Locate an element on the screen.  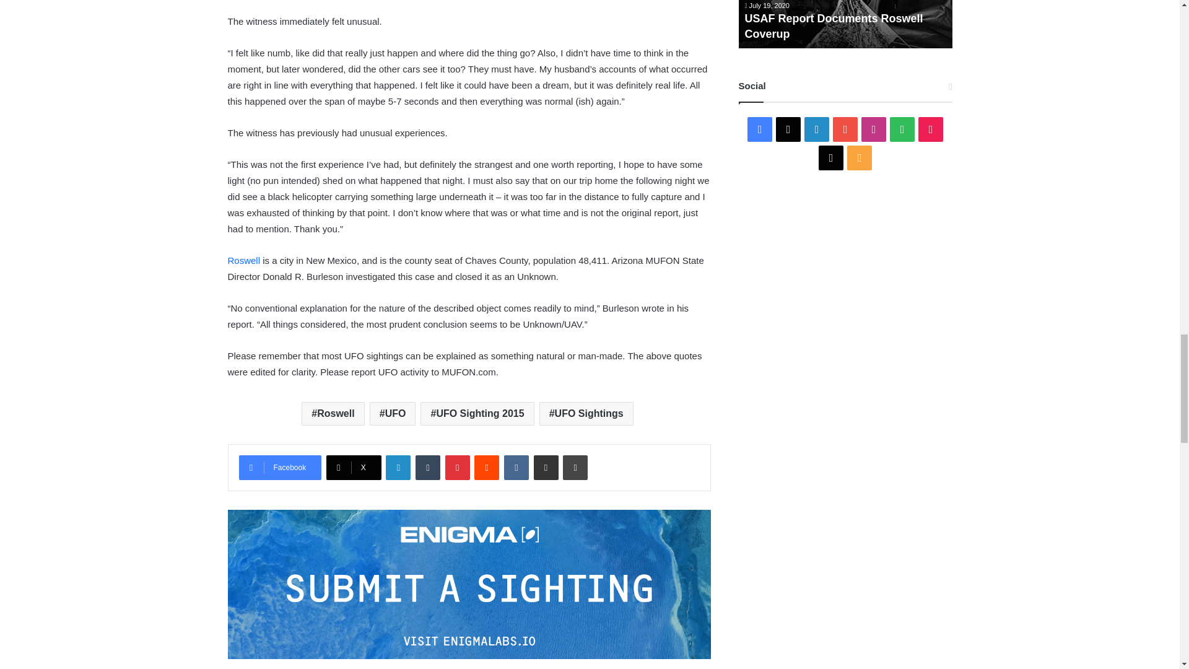
Facebook is located at coordinates (280, 468).